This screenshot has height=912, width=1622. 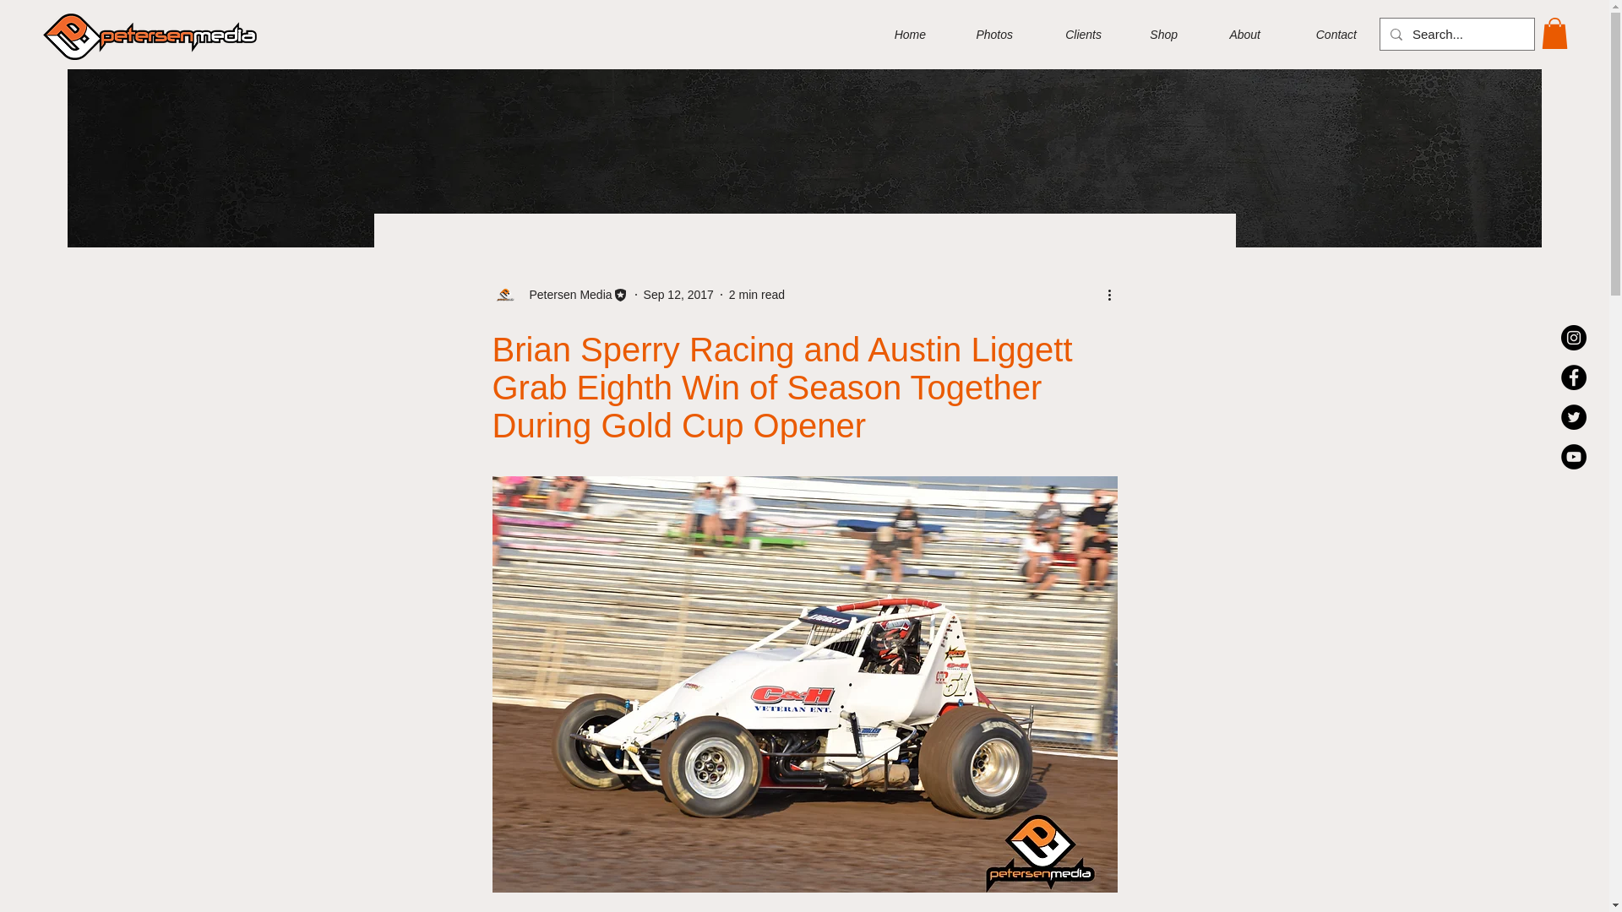 I want to click on Petersen Media, so click(x=564, y=294).